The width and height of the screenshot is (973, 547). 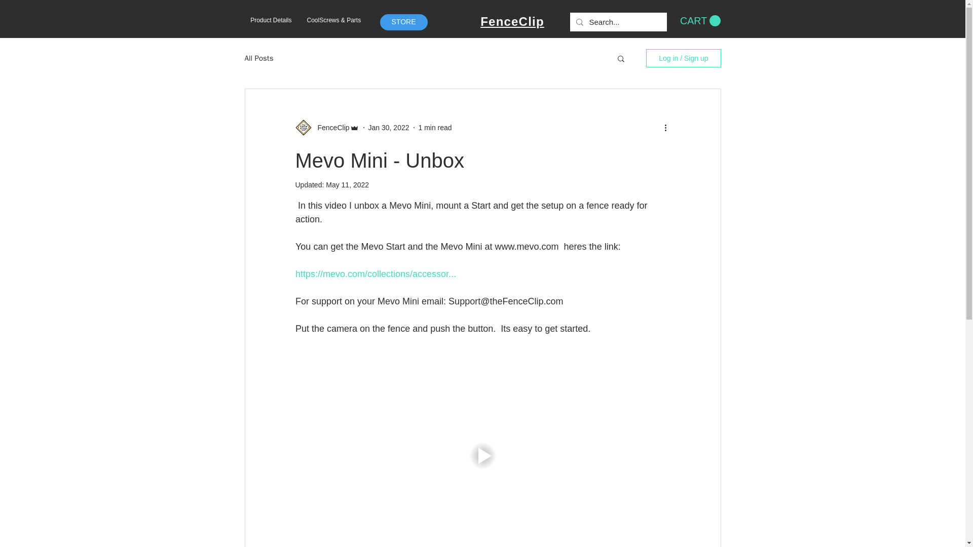 I want to click on FenceClip, so click(x=330, y=128).